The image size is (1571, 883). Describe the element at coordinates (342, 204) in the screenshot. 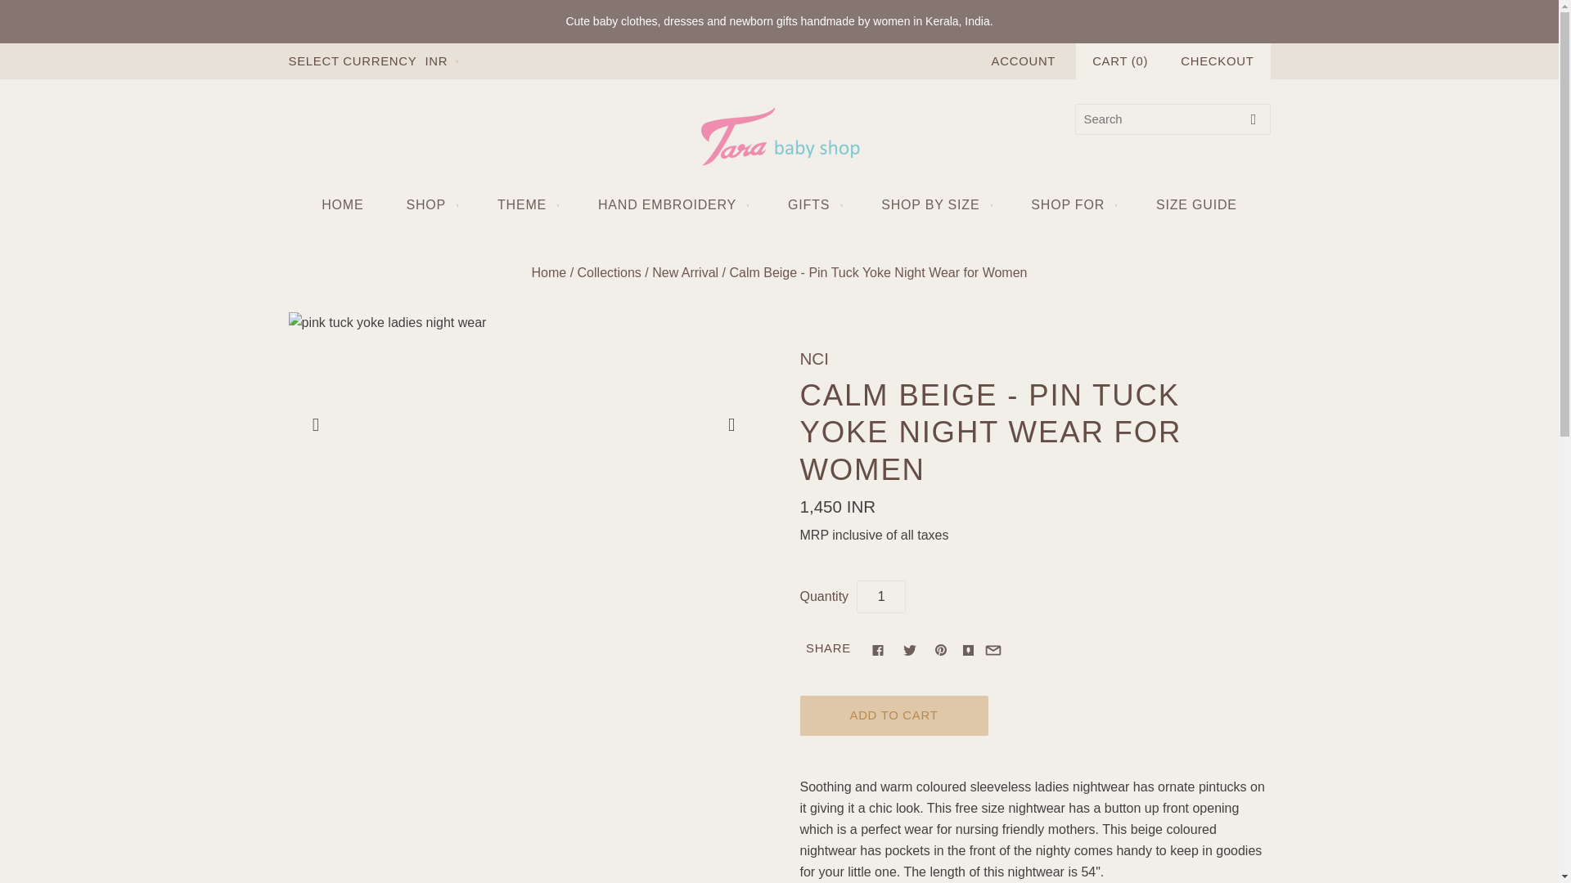

I see `HOME` at that location.